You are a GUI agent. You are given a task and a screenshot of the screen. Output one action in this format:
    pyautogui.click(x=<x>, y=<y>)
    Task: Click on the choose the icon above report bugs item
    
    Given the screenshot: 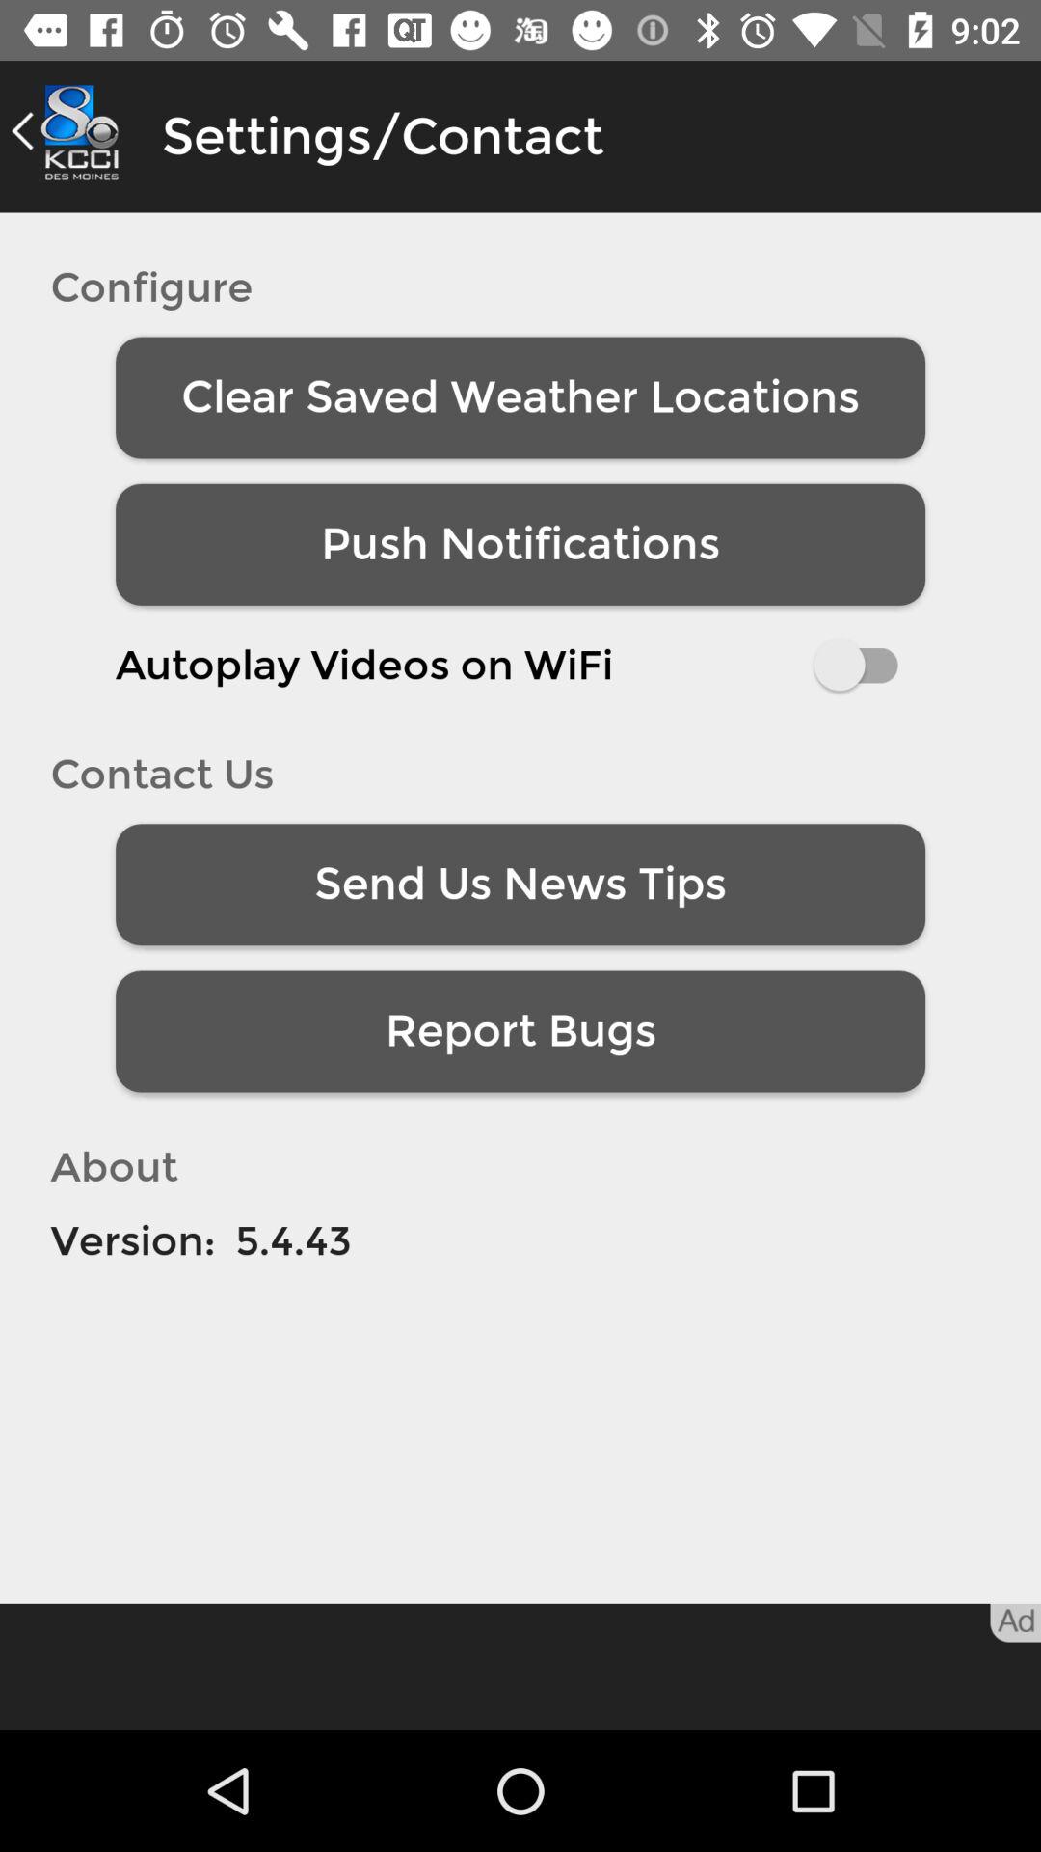 What is the action you would take?
    pyautogui.click(x=520, y=885)
    